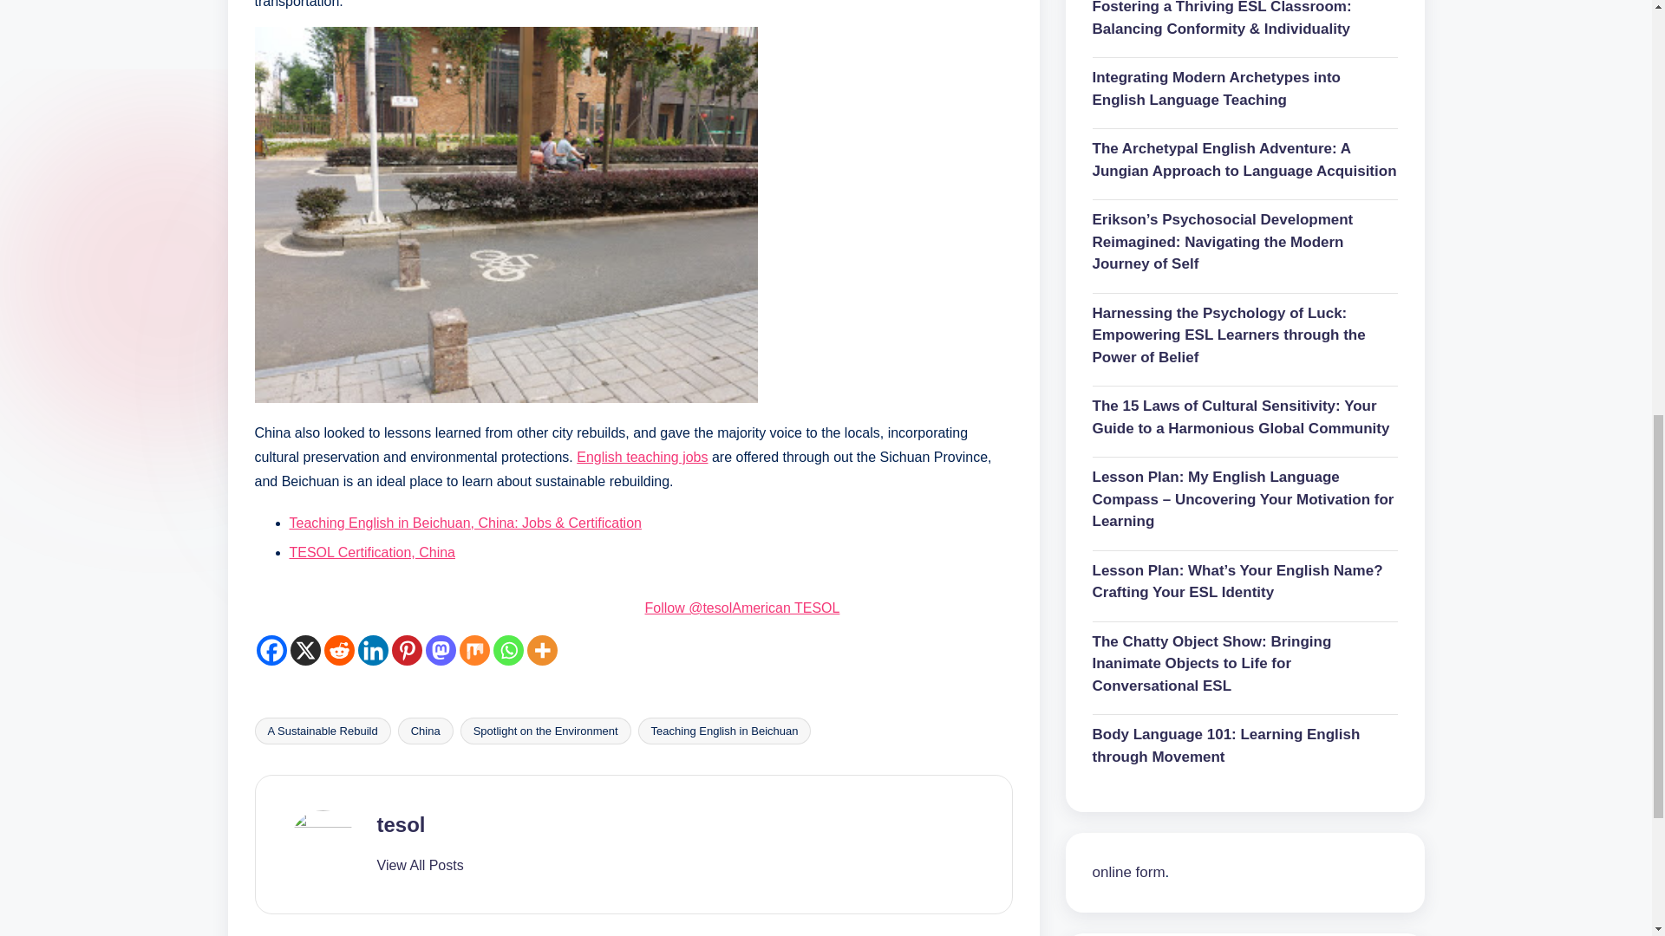 The height and width of the screenshot is (936, 1665). Describe the element at coordinates (372, 551) in the screenshot. I see `TESOL Certification, China` at that location.